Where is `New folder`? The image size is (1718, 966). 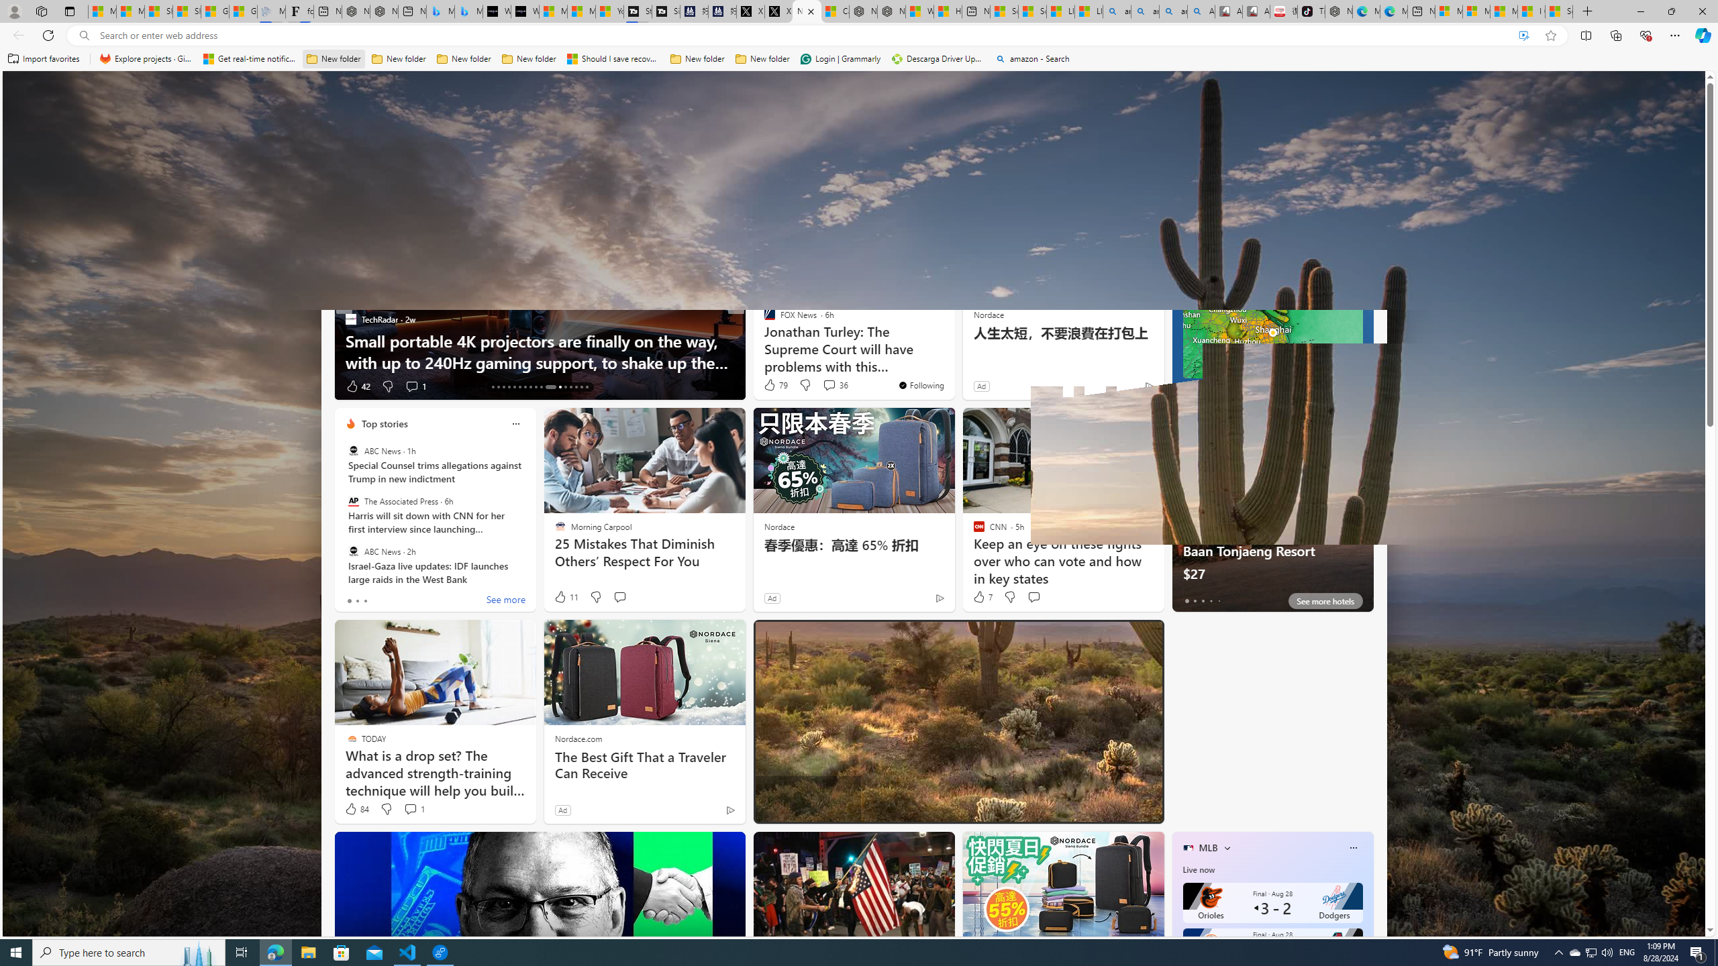
New folder is located at coordinates (762, 59).